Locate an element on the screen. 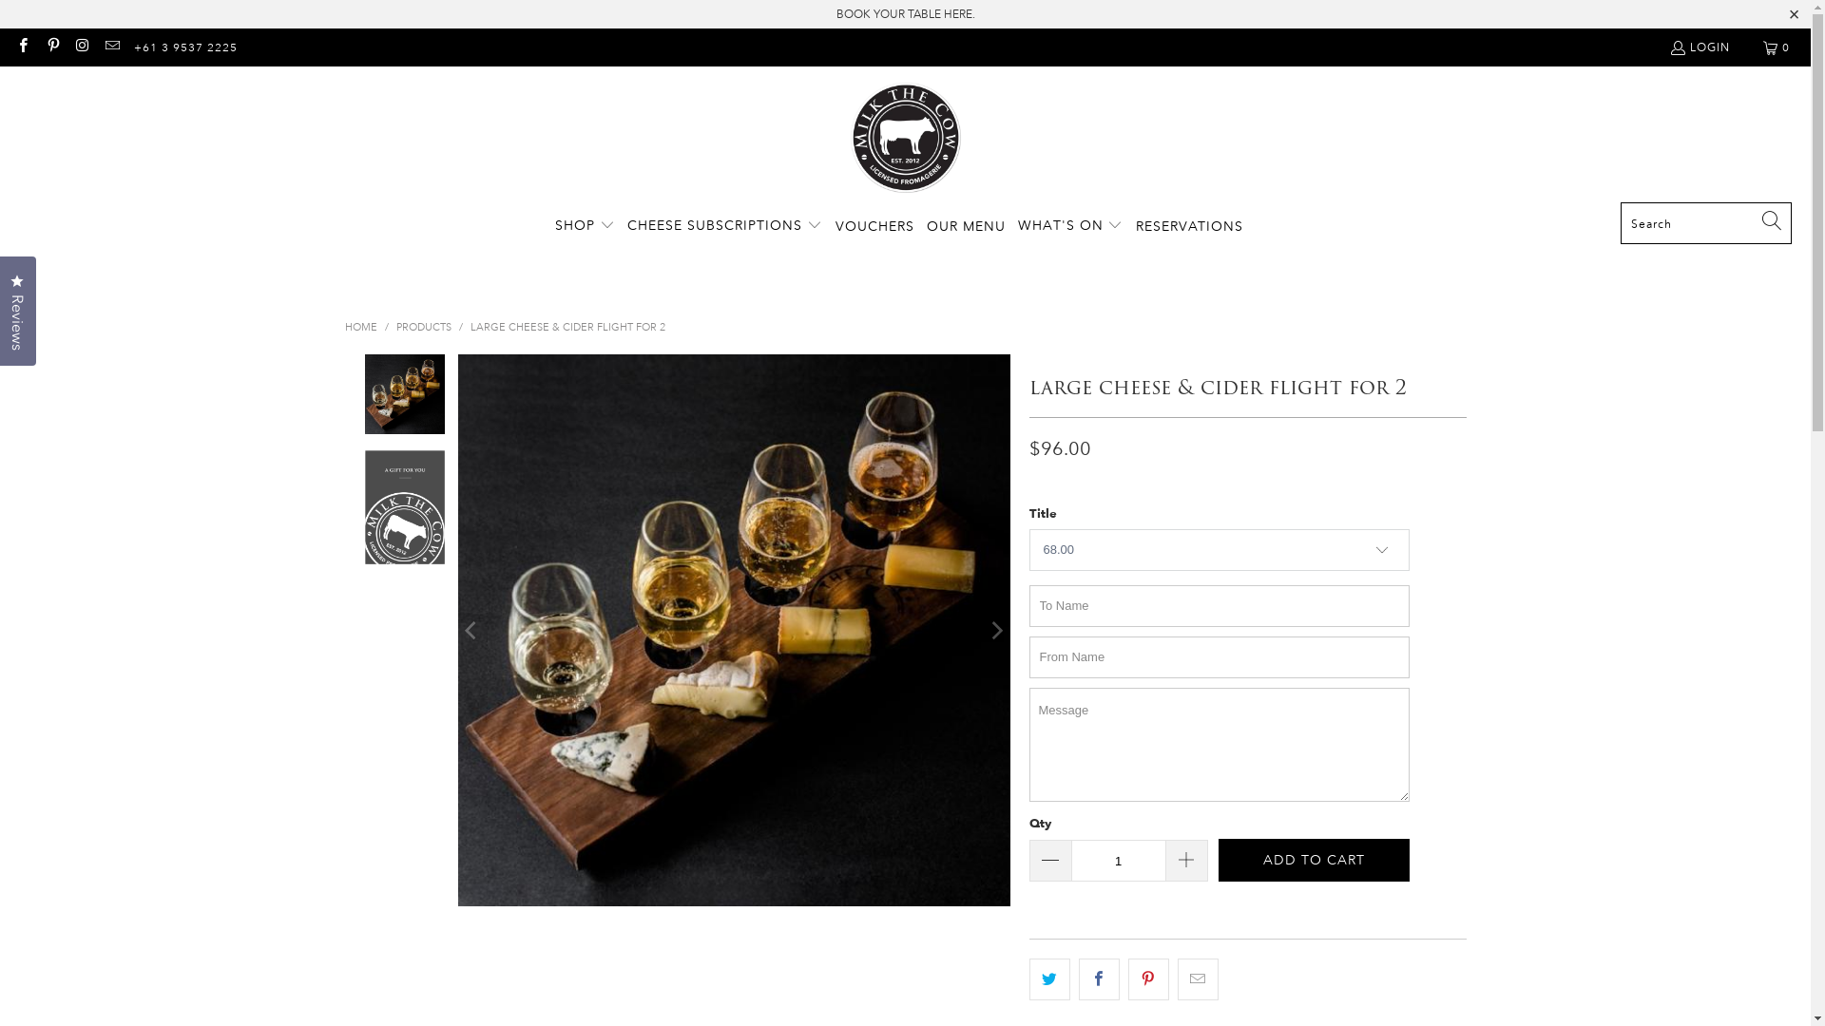 The width and height of the screenshot is (1825, 1026). Email this to a friend is located at coordinates (1198, 979).